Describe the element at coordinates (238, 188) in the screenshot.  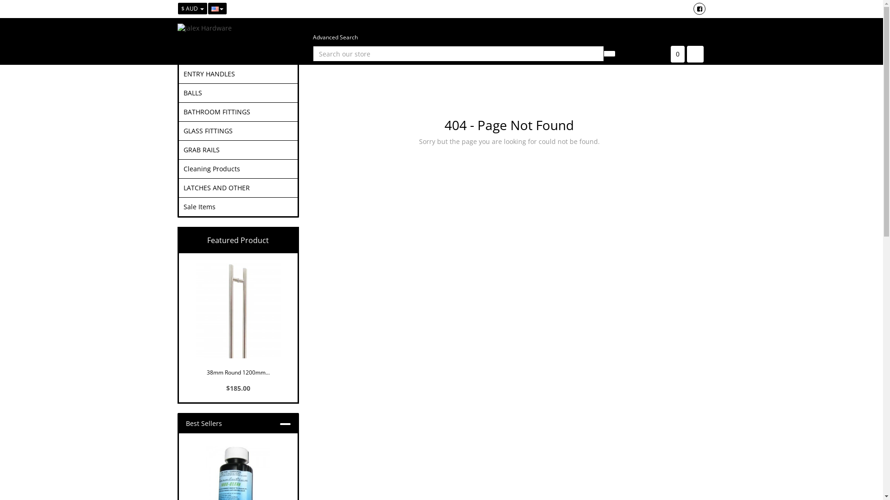
I see `LATCHES AND OTHER` at that location.